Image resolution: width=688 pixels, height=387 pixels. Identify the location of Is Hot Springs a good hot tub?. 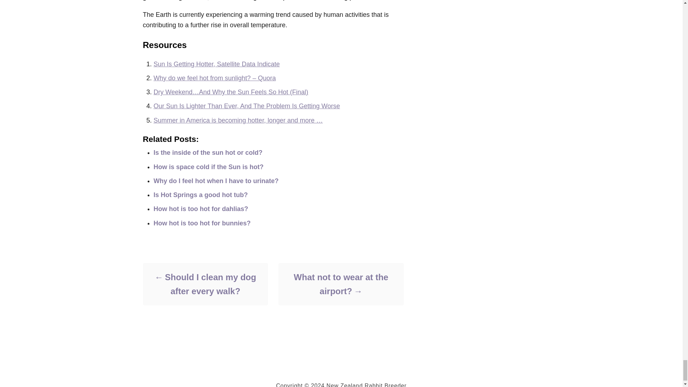
(201, 195).